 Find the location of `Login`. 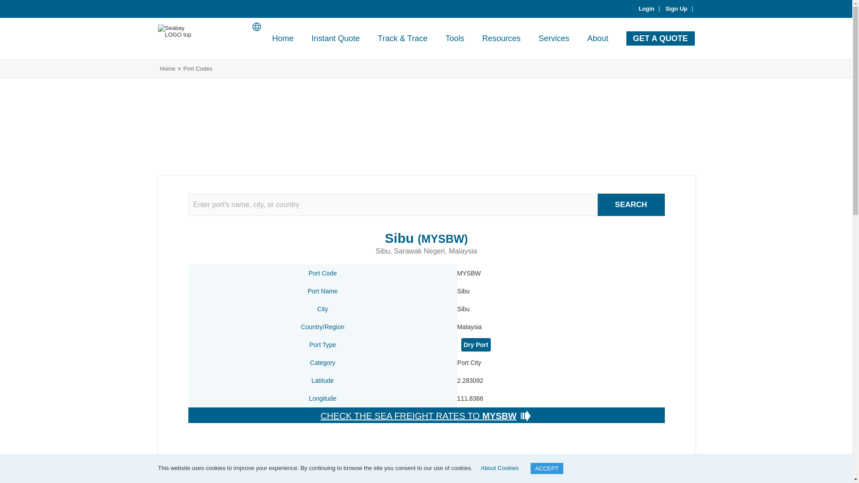

Login is located at coordinates (649, 9).